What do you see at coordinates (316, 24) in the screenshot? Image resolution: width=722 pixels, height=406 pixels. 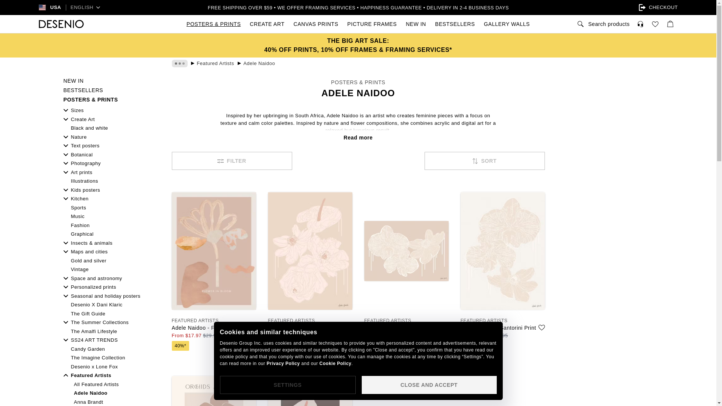 I see `CANVAS PRINTS` at bounding box center [316, 24].